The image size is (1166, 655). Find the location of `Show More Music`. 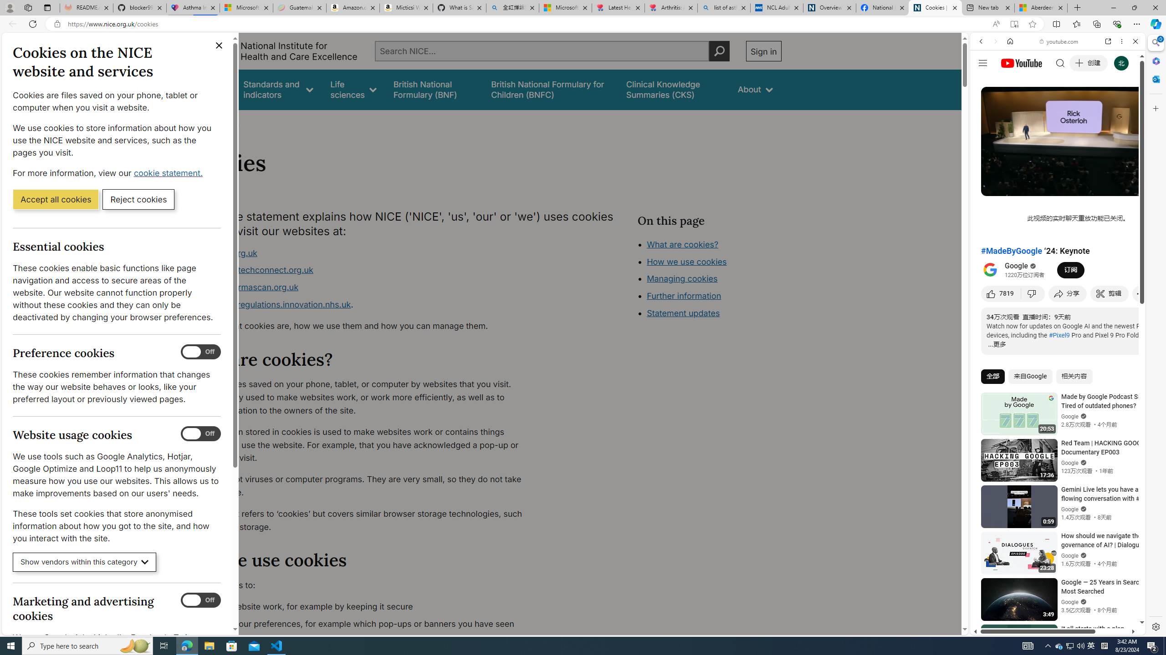

Show More Music is located at coordinates (1113, 248).